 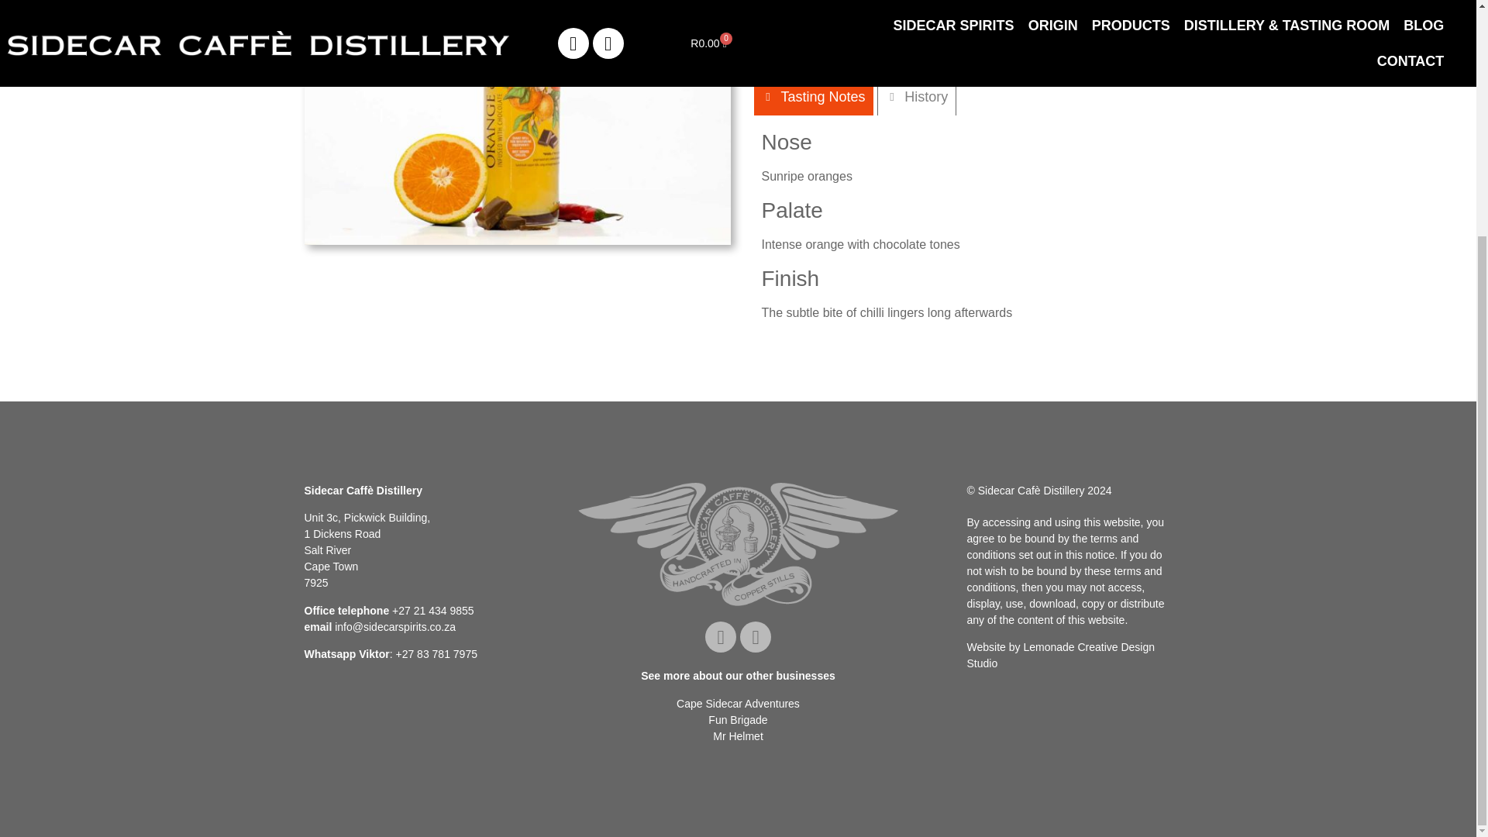 I want to click on 1, so click(x=767, y=42).